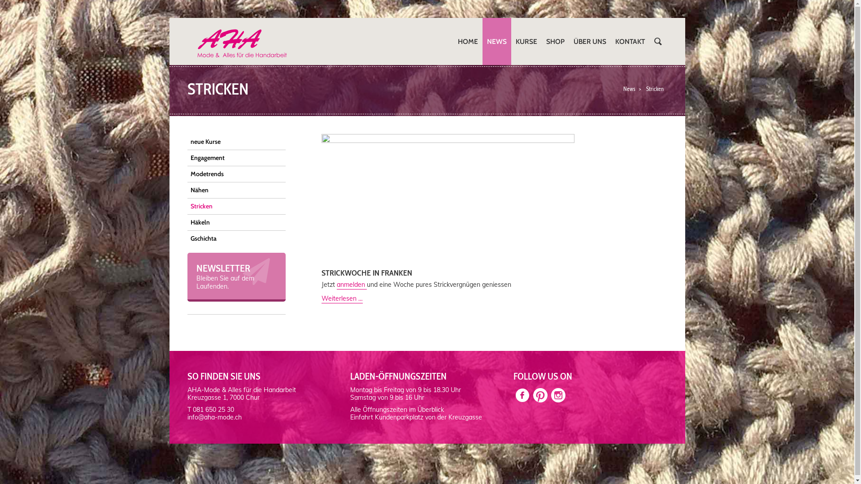 The width and height of the screenshot is (861, 484). Describe the element at coordinates (526, 41) in the screenshot. I see `KURSE` at that location.